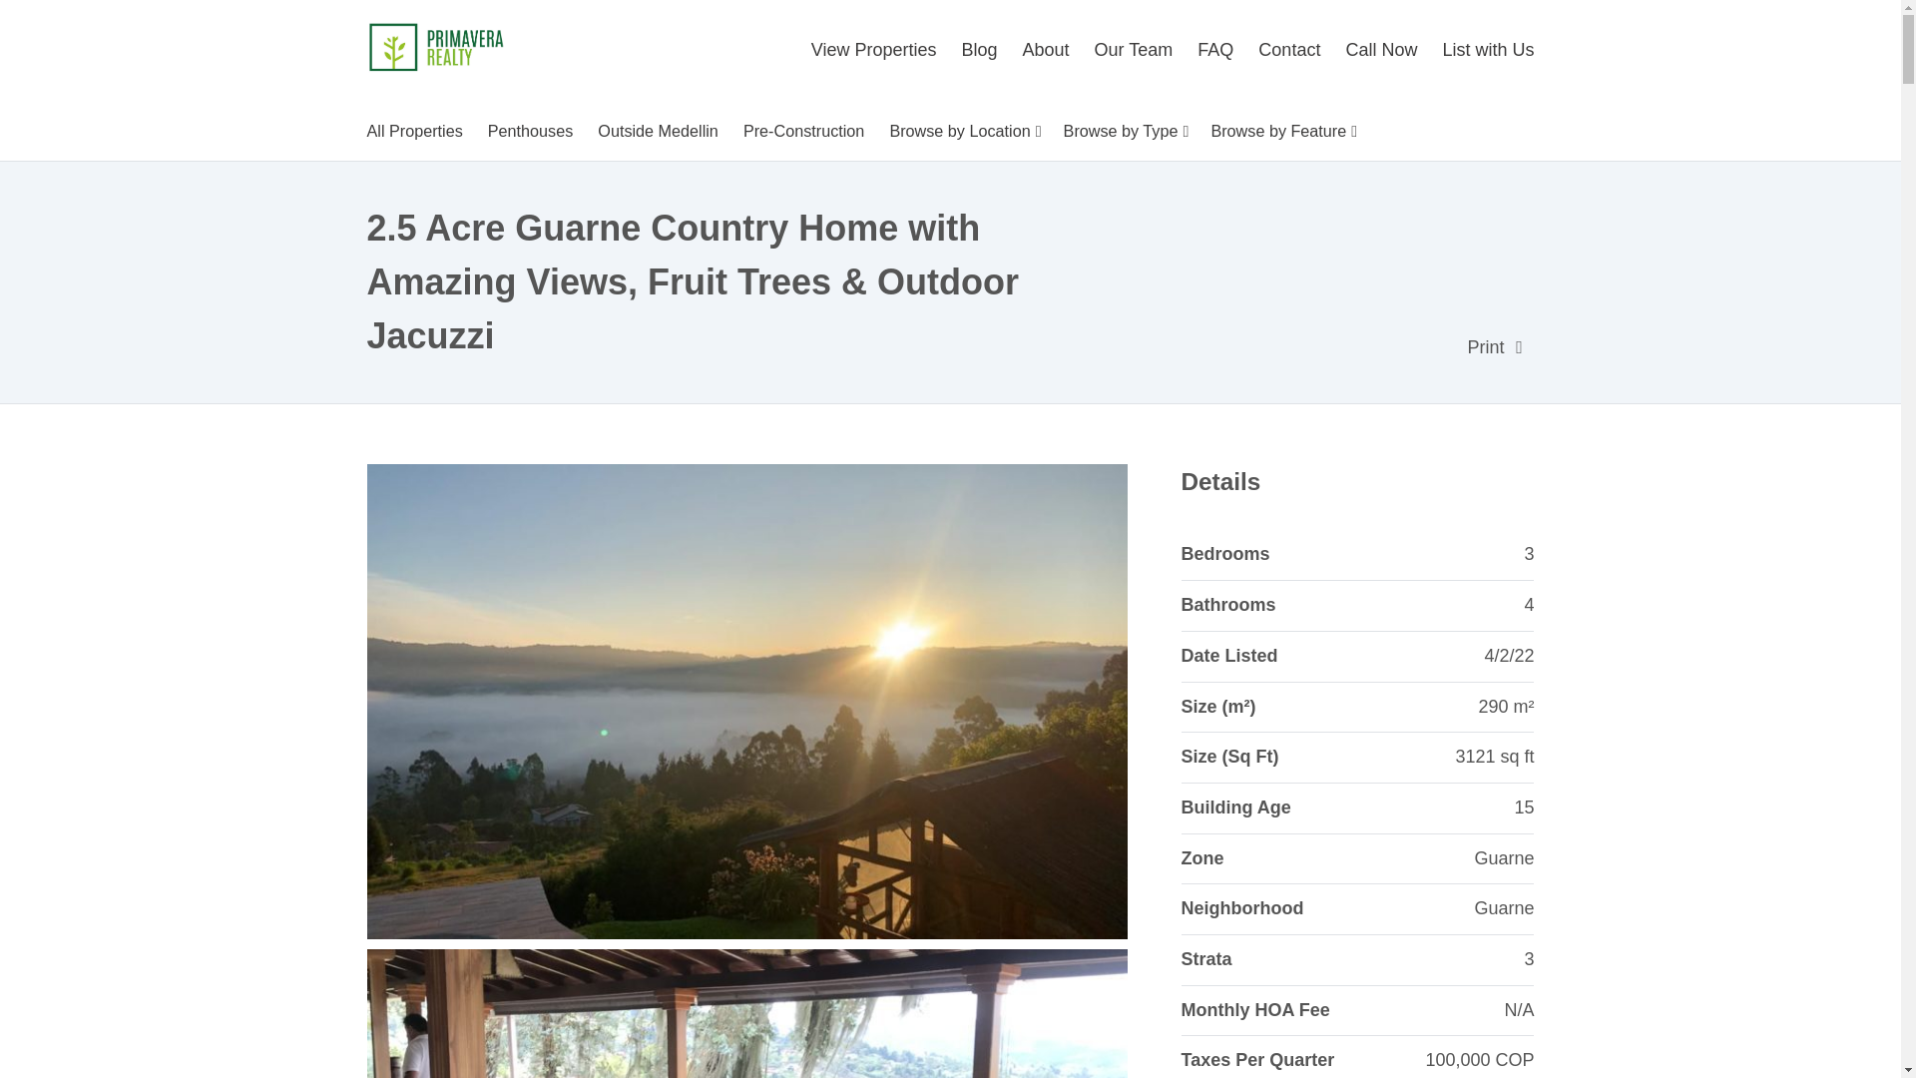 This screenshot has height=1078, width=1916. I want to click on Outside Medellin, so click(658, 130).